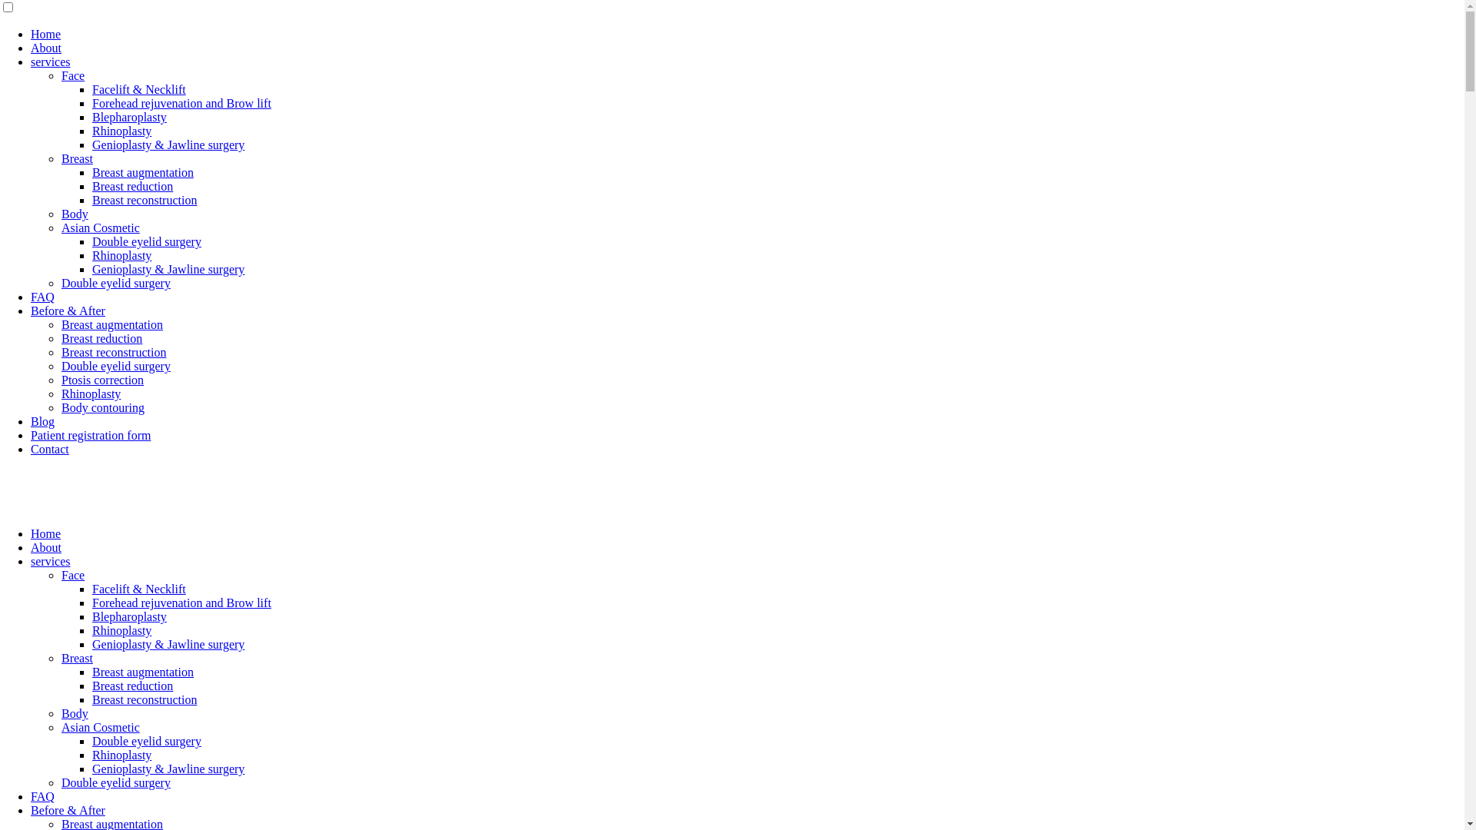 The image size is (1476, 830). I want to click on Breast reconstruction, so click(145, 200).